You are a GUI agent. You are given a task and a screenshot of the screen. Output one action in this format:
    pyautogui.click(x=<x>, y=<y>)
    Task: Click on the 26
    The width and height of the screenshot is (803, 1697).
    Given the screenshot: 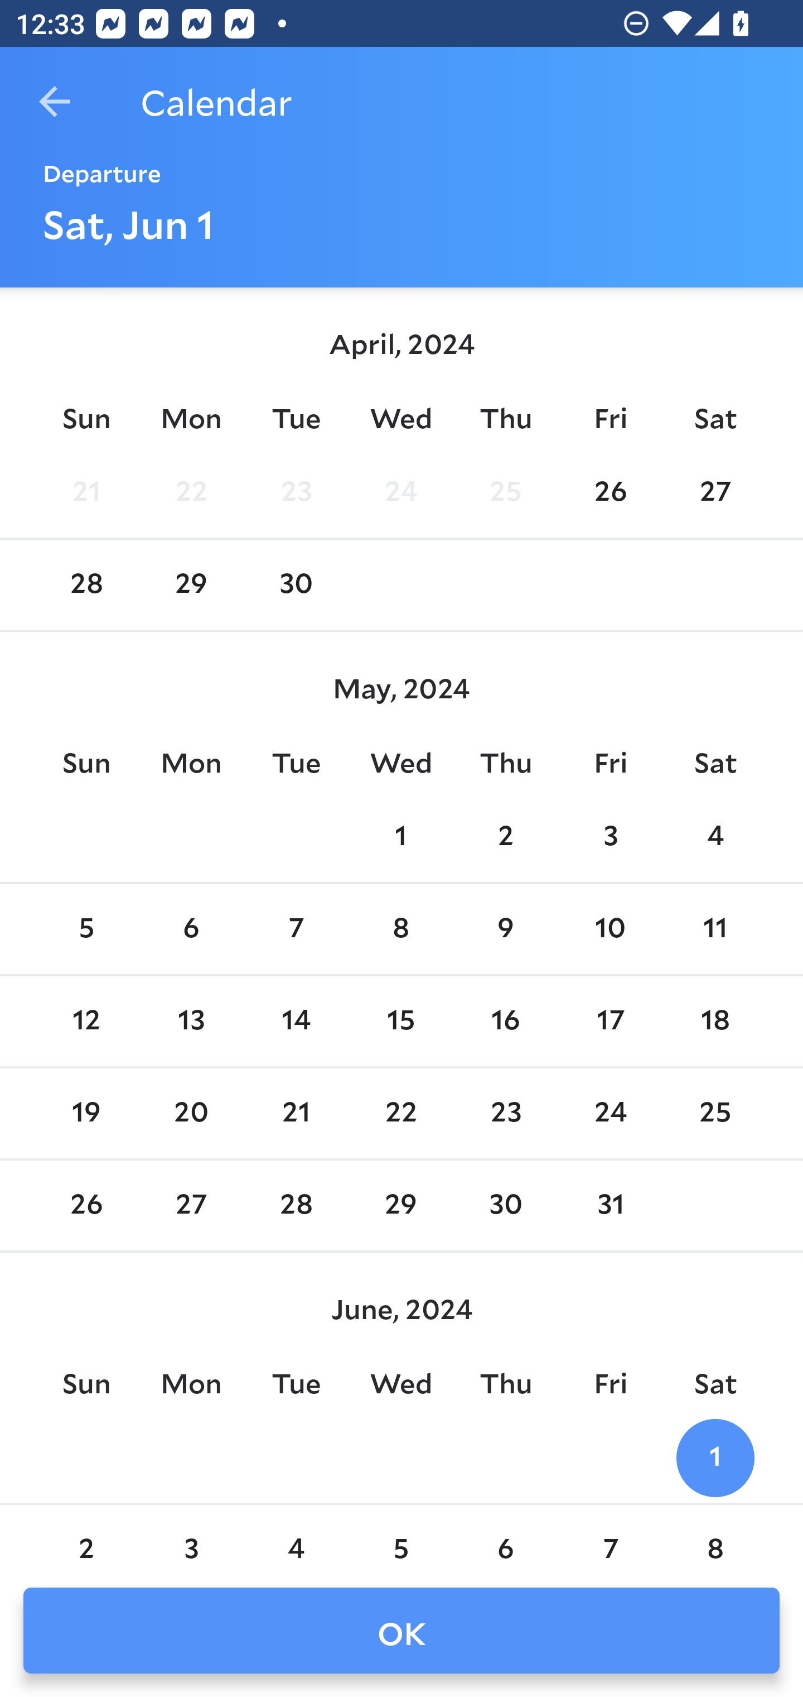 What is the action you would take?
    pyautogui.click(x=86, y=1206)
    